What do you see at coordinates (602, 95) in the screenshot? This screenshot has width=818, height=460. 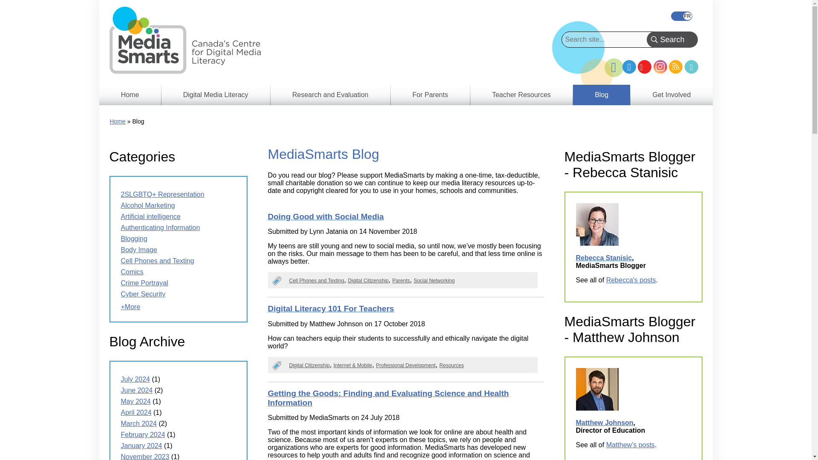 I see `Blog` at bounding box center [602, 95].